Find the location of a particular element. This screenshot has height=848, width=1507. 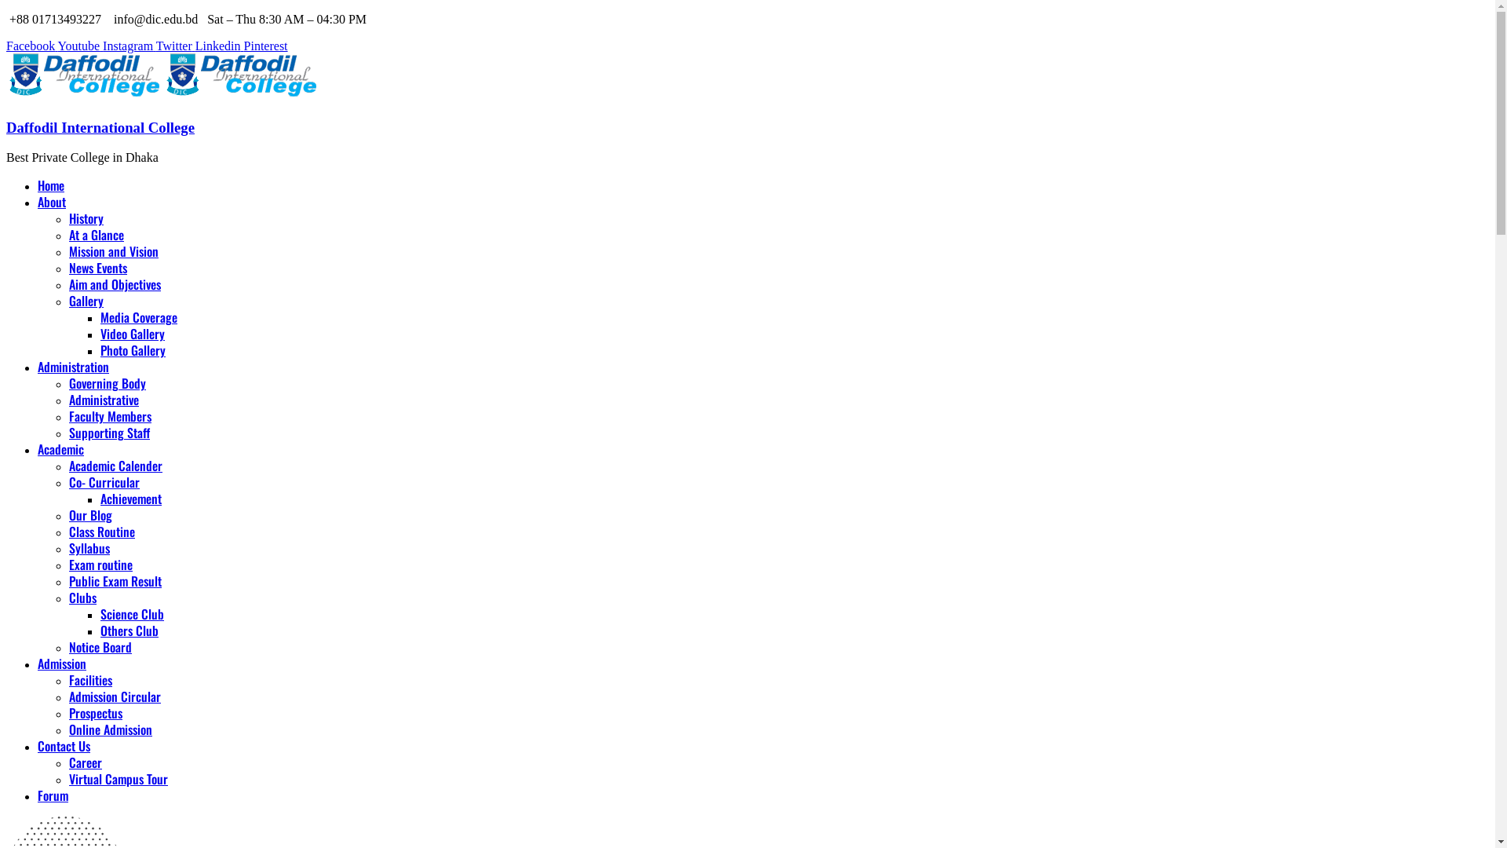

Daffodil International College is located at coordinates (100, 127).